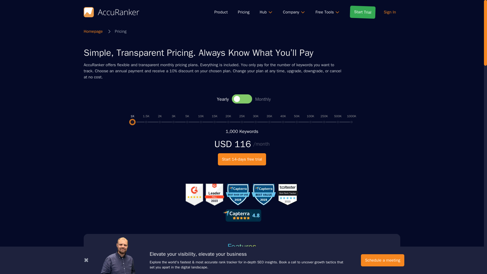 Image resolution: width=487 pixels, height=274 pixels. What do you see at coordinates (242, 159) in the screenshot?
I see `Start 14-days free trial` at bounding box center [242, 159].